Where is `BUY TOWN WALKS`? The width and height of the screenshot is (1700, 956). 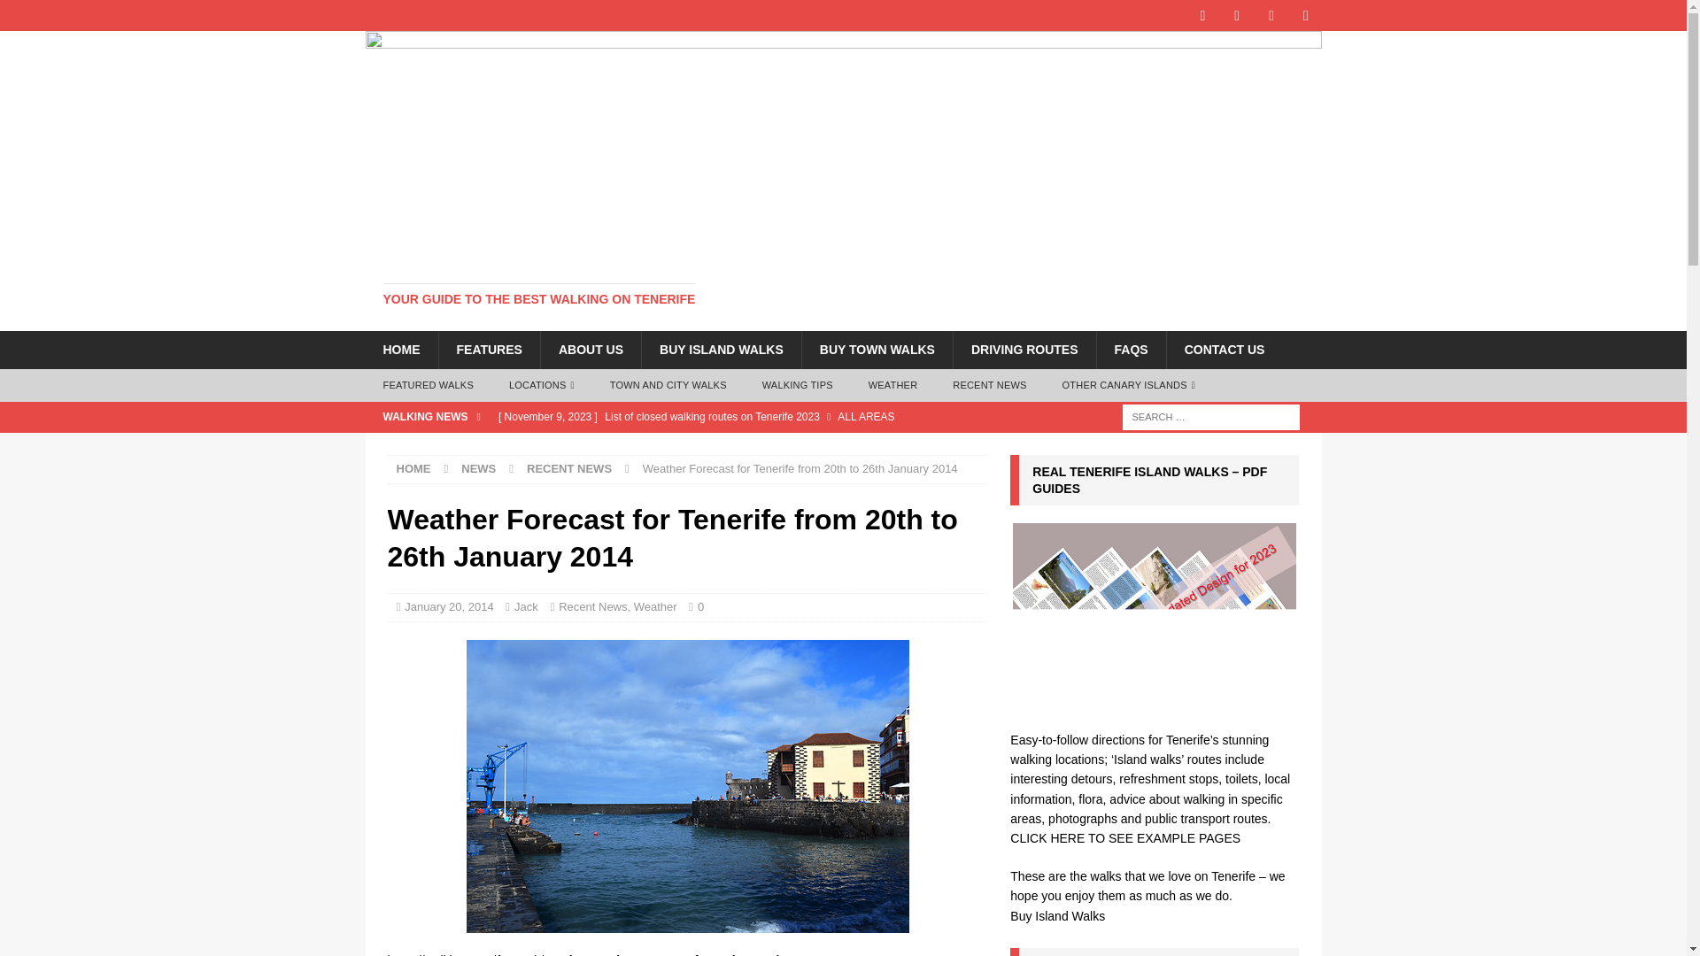
BUY TOWN WALKS is located at coordinates (877, 349).